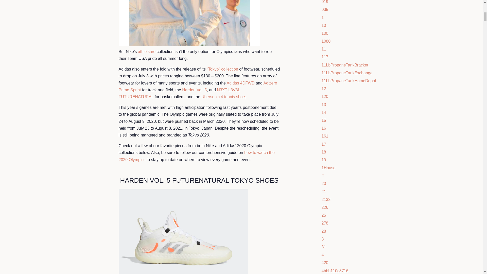 This screenshot has width=487, height=274. Describe the element at coordinates (349, 81) in the screenshot. I see `Show articles tagged 11LbPropaneTankHomeDepot` at that location.